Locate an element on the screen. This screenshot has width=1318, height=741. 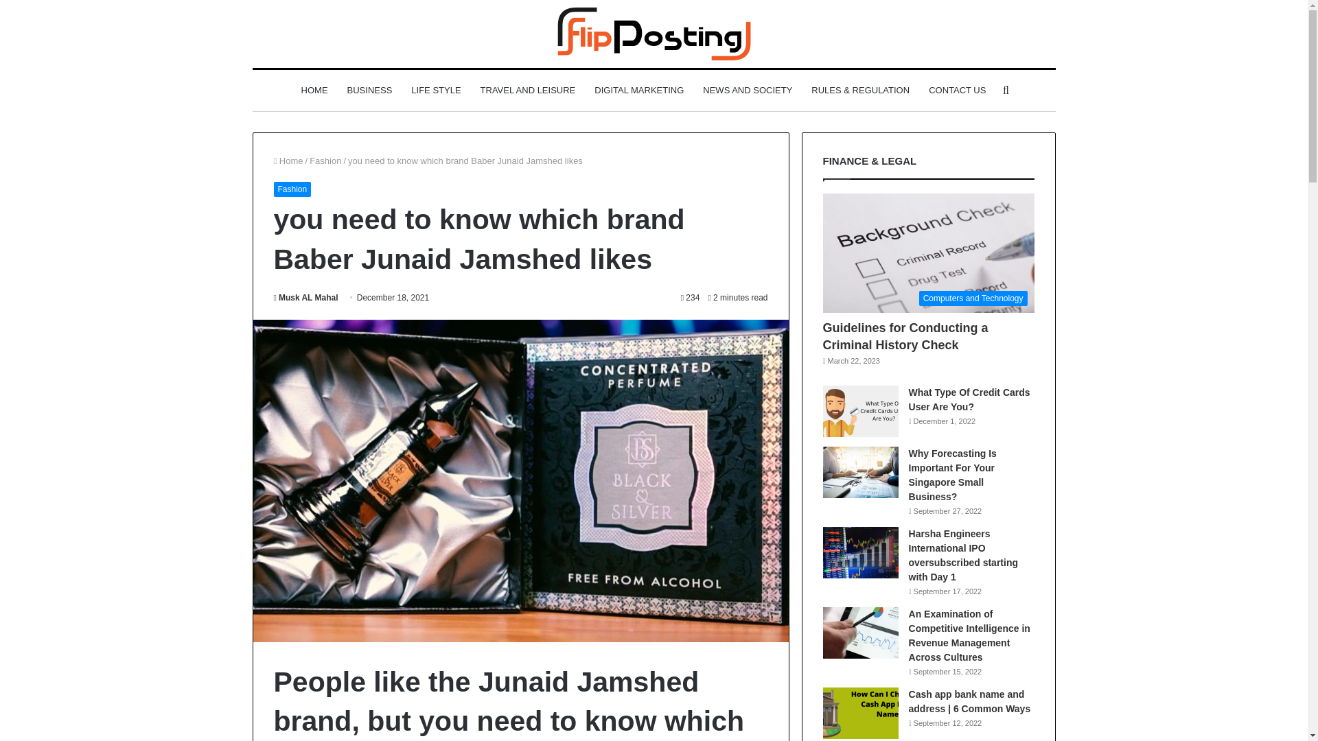
Guidelines for Conducting a Criminal History Check is located at coordinates (905, 336).